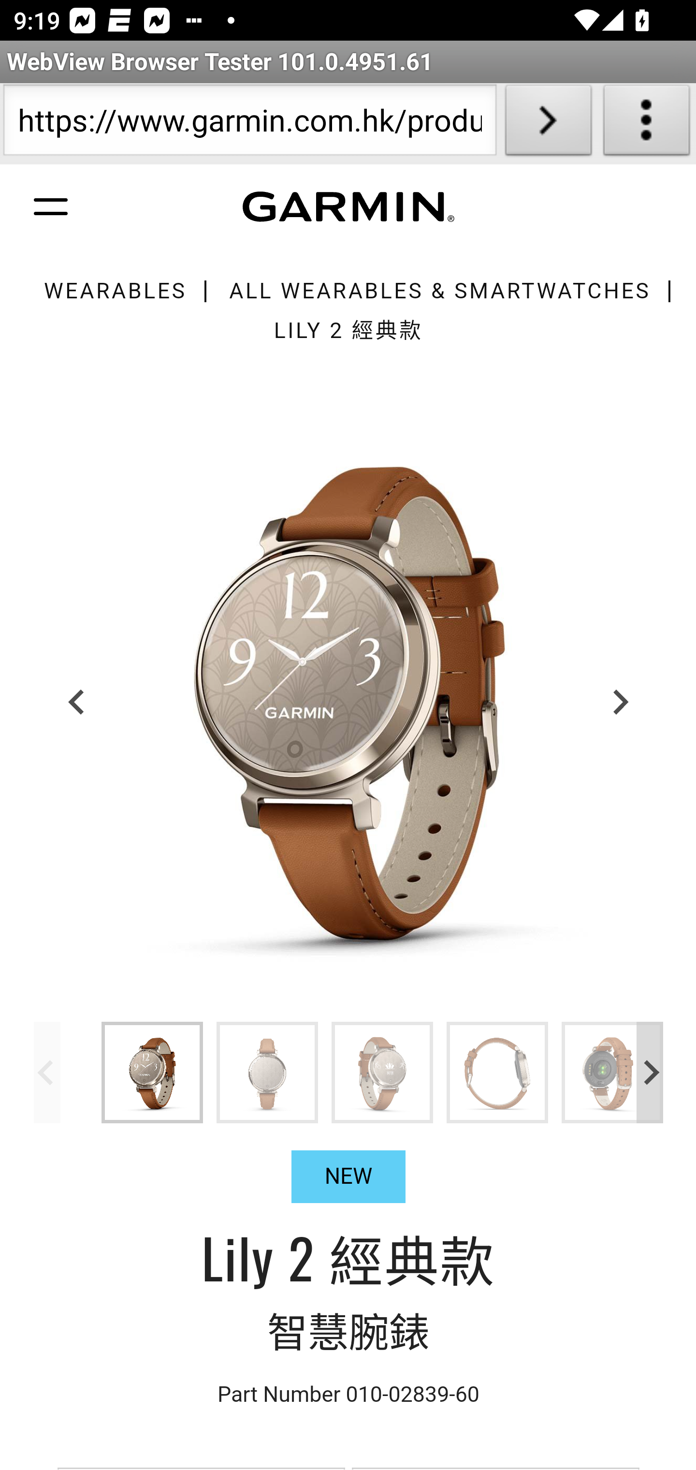  What do you see at coordinates (647, 124) in the screenshot?
I see `About WebView` at bounding box center [647, 124].